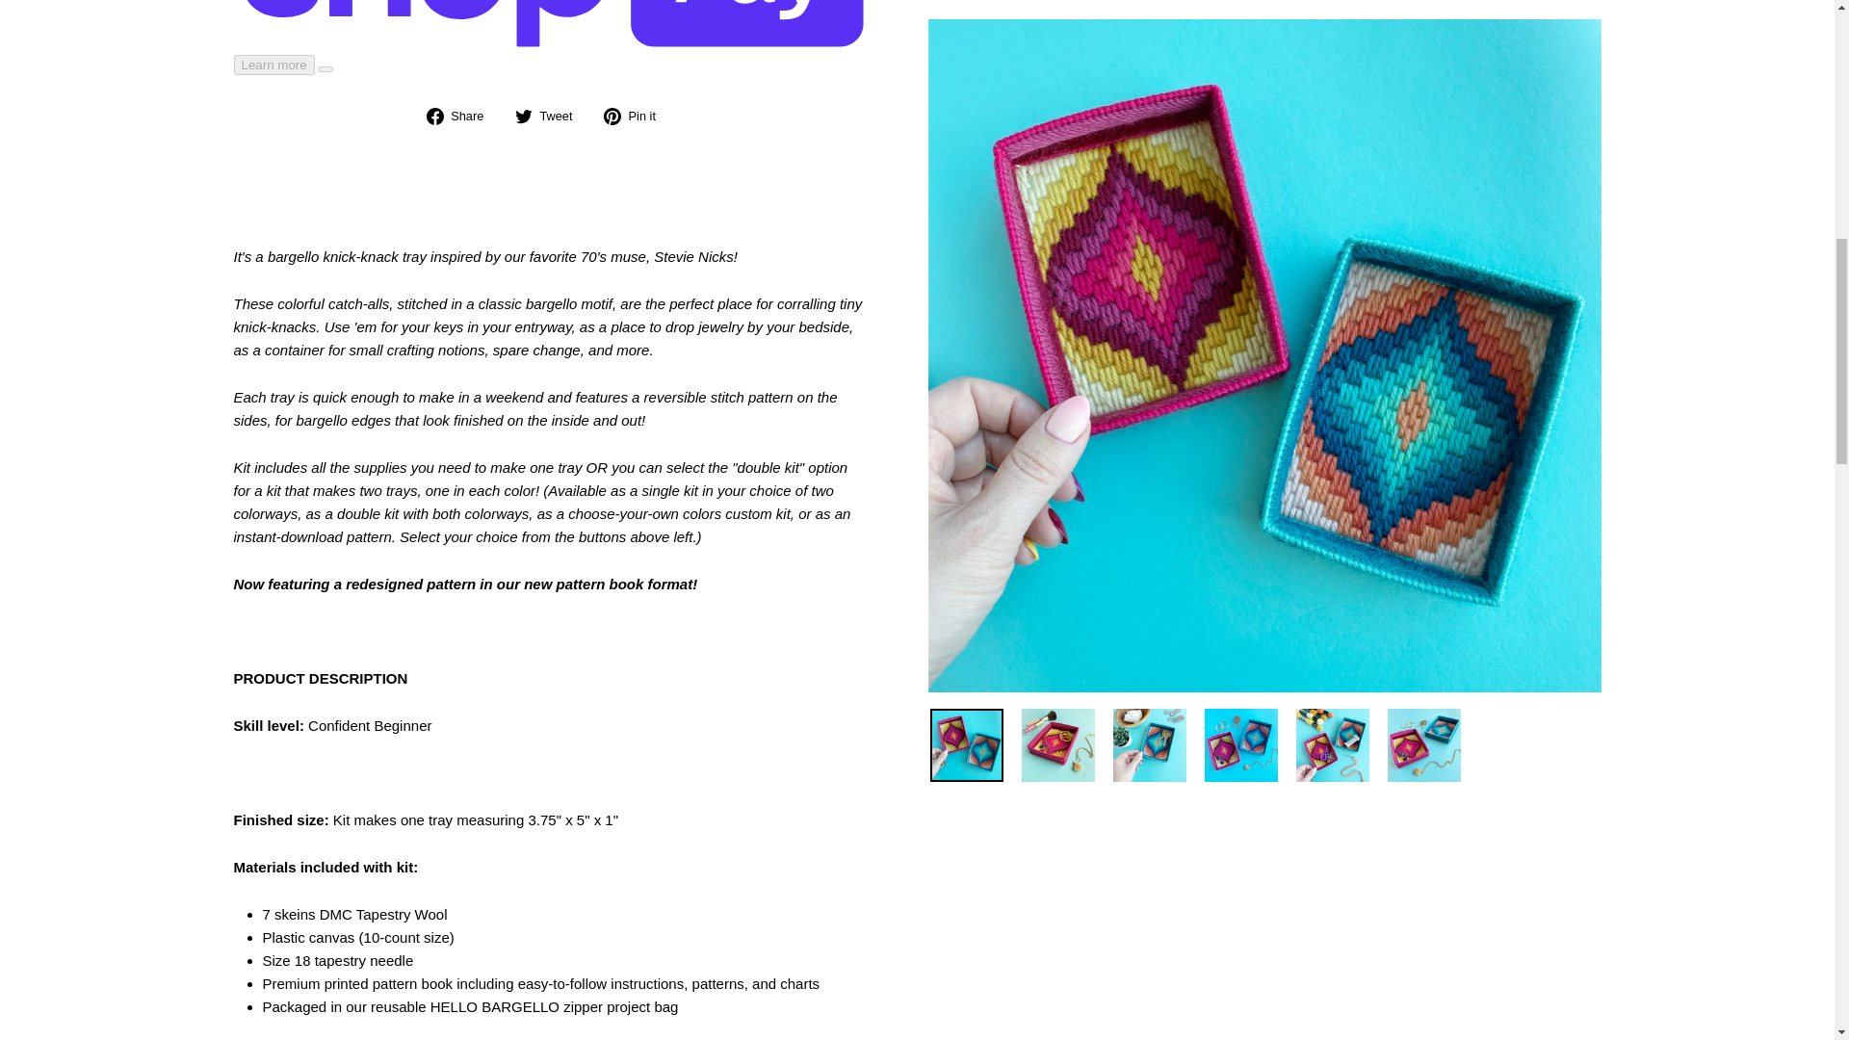 This screenshot has height=1040, width=1849. I want to click on Tweet on Twitter, so click(551, 116).